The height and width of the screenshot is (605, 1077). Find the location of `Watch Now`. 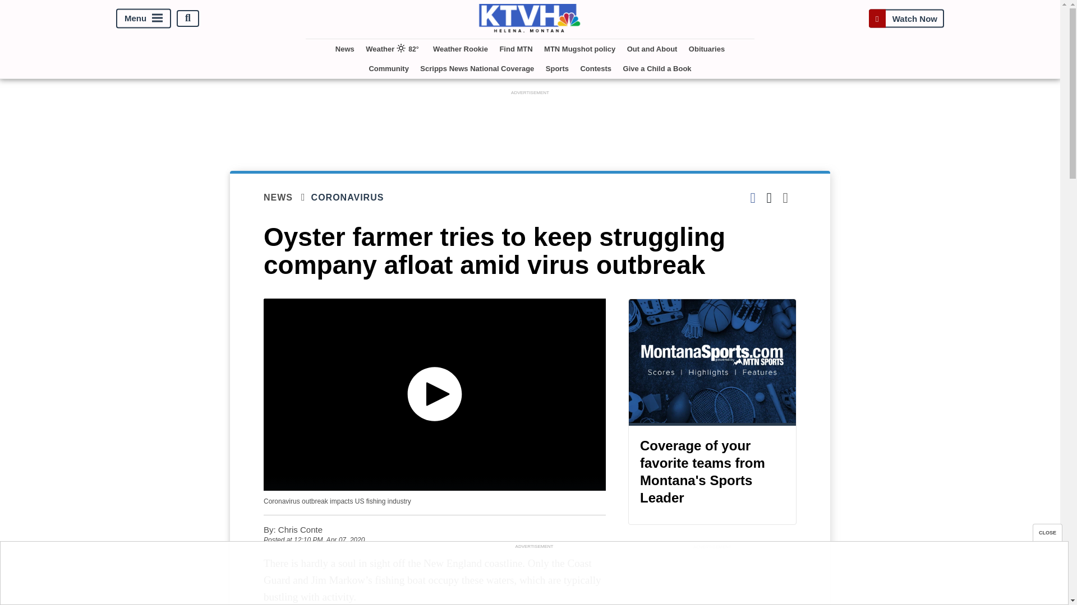

Watch Now is located at coordinates (906, 18).